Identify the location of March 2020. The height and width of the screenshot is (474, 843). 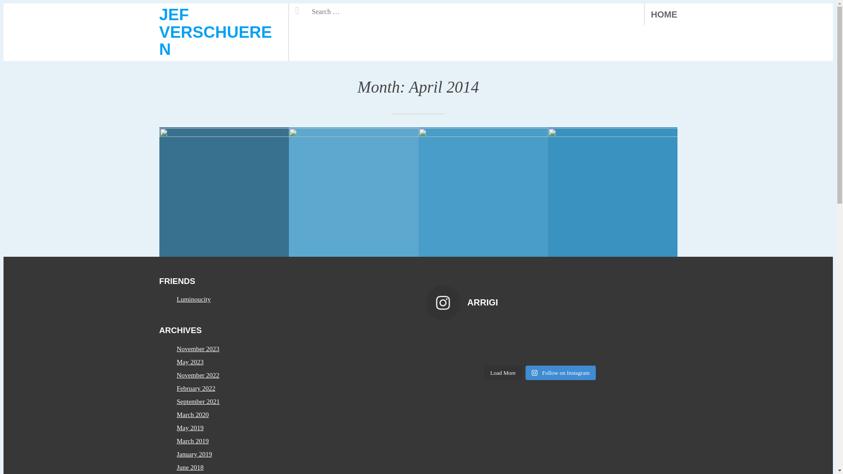
(192, 415).